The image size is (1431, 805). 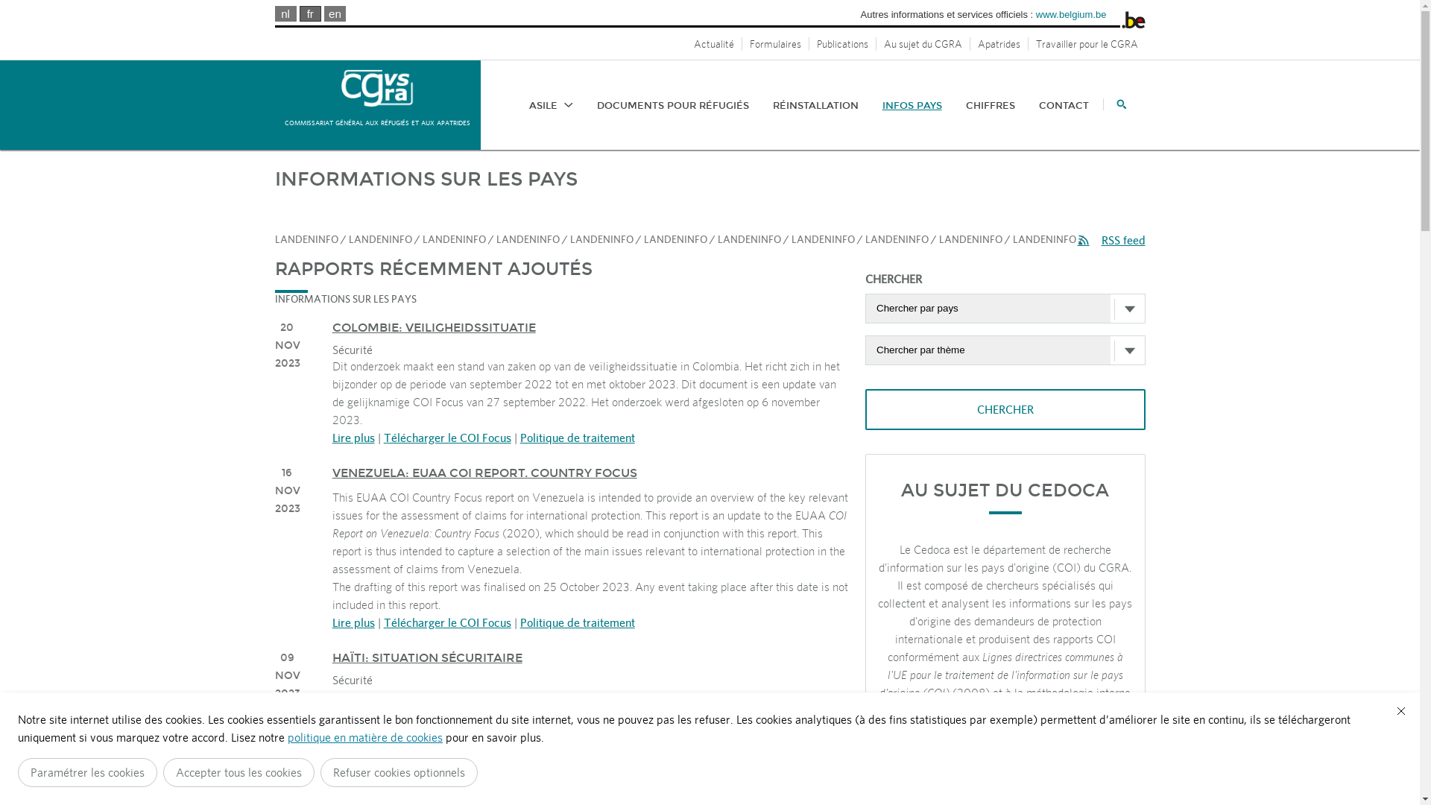 What do you see at coordinates (285, 13) in the screenshot?
I see `nl` at bounding box center [285, 13].